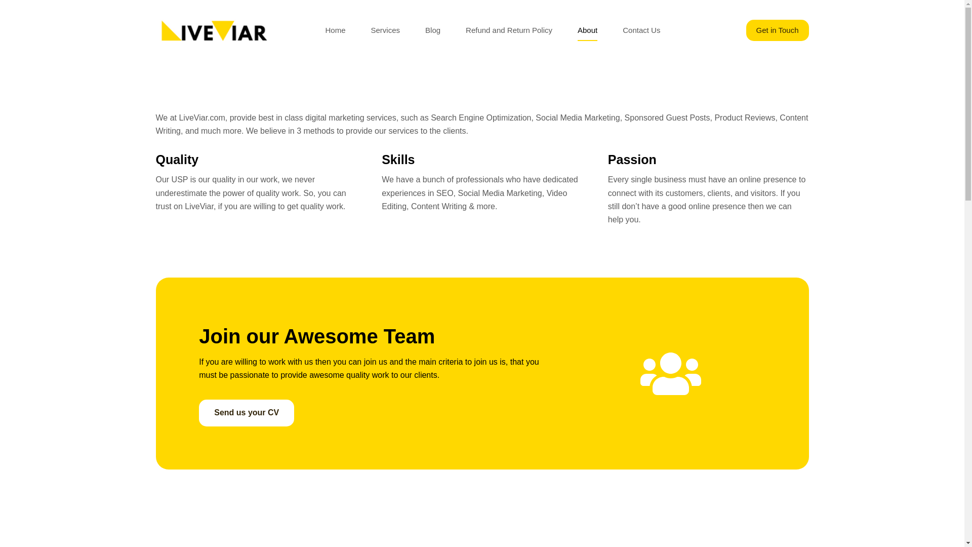 This screenshot has height=547, width=972. What do you see at coordinates (508, 30) in the screenshot?
I see `Refund and Return Policy` at bounding box center [508, 30].